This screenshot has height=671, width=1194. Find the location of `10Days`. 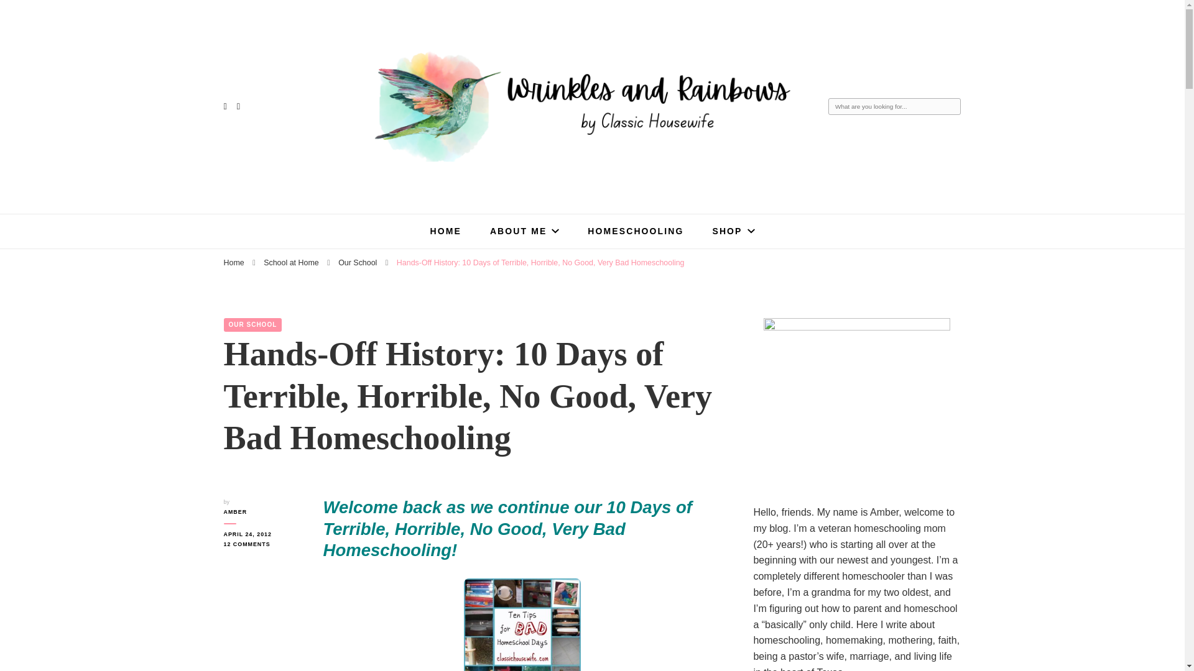

10Days is located at coordinates (522, 624).